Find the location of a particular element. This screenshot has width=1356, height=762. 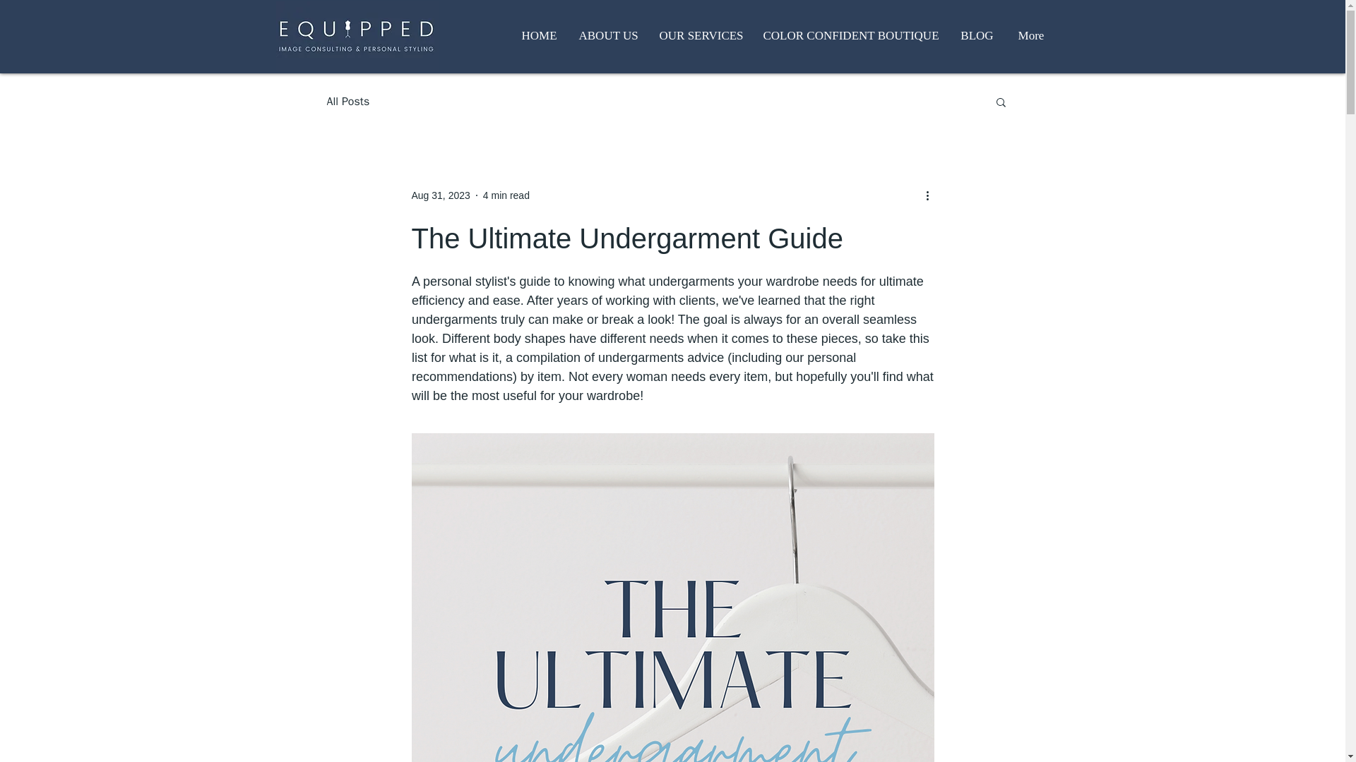

4 min read is located at coordinates (506, 195).